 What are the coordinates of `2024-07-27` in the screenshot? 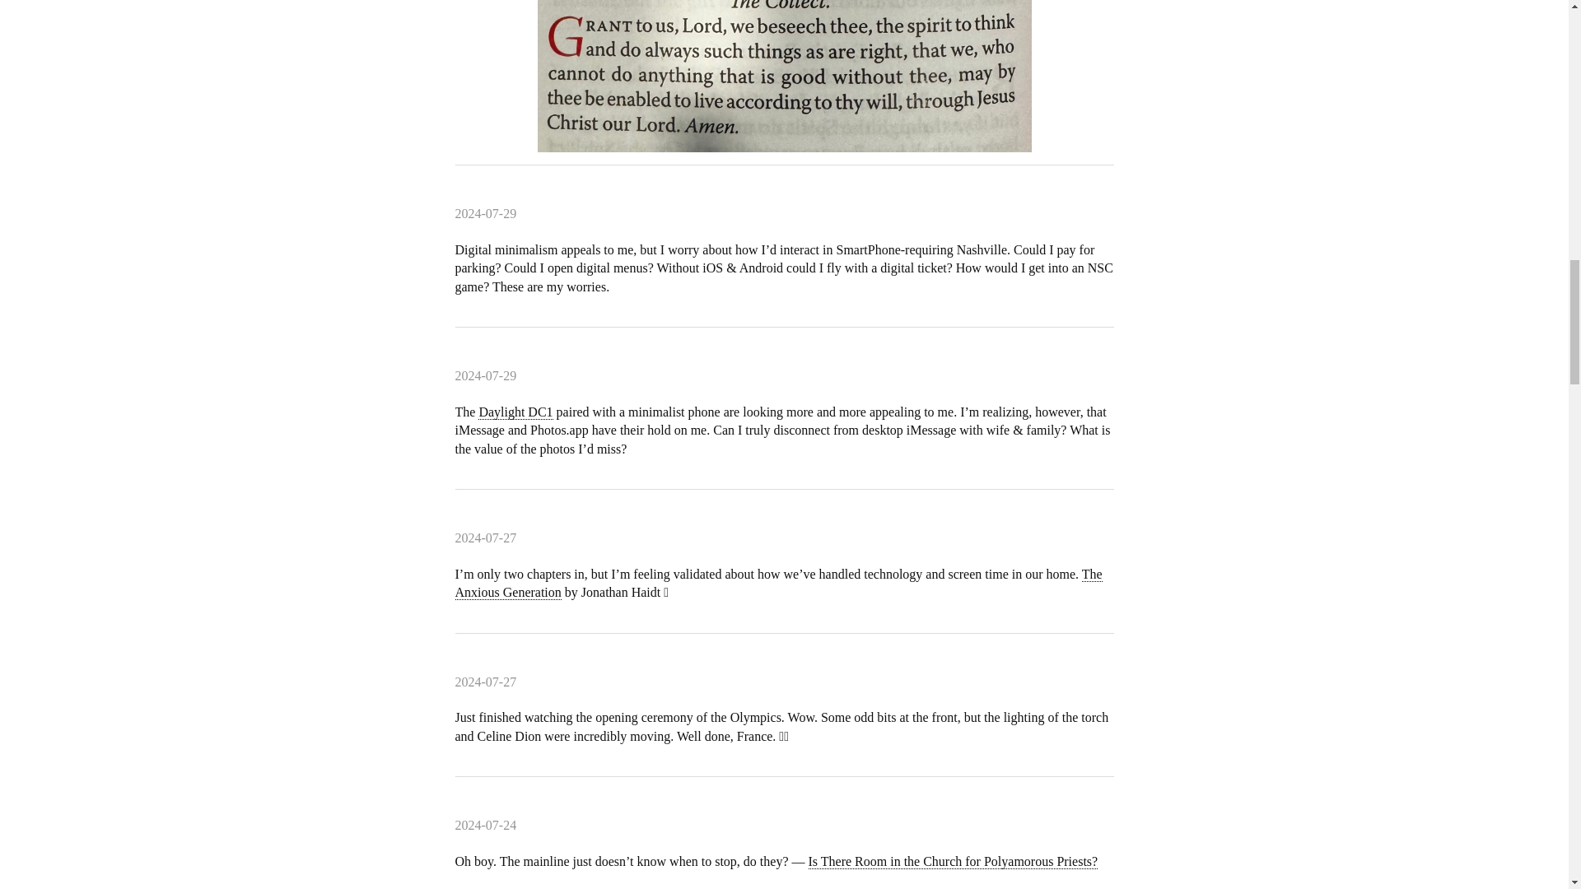 It's located at (486, 538).